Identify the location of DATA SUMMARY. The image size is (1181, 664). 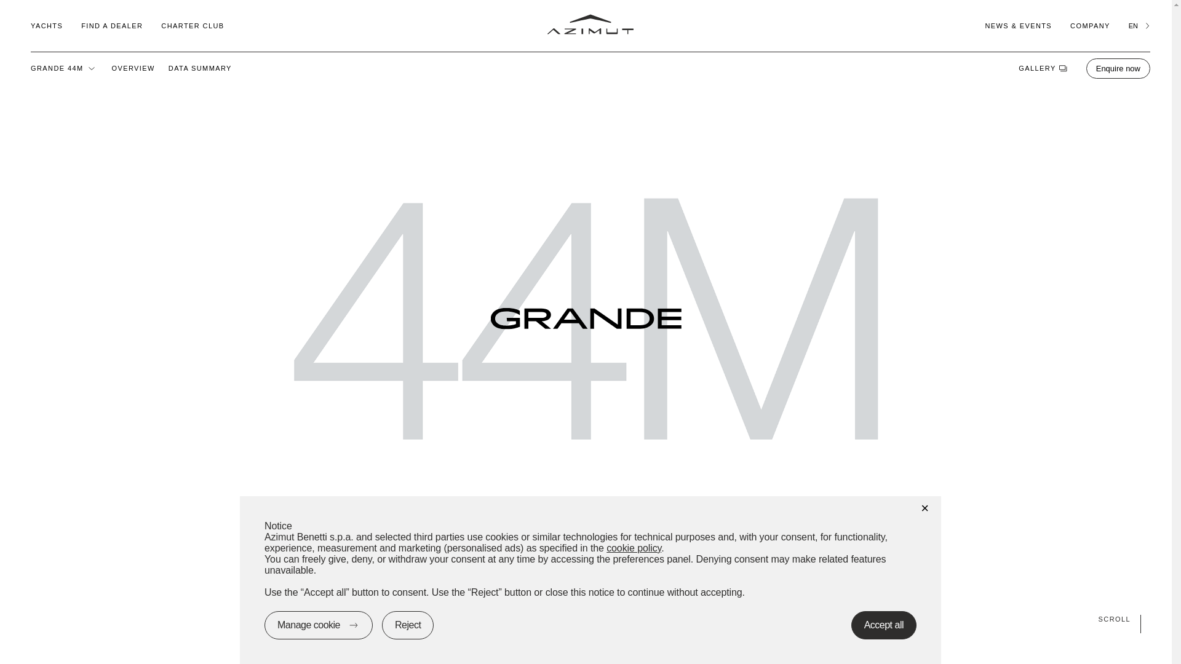
(200, 68).